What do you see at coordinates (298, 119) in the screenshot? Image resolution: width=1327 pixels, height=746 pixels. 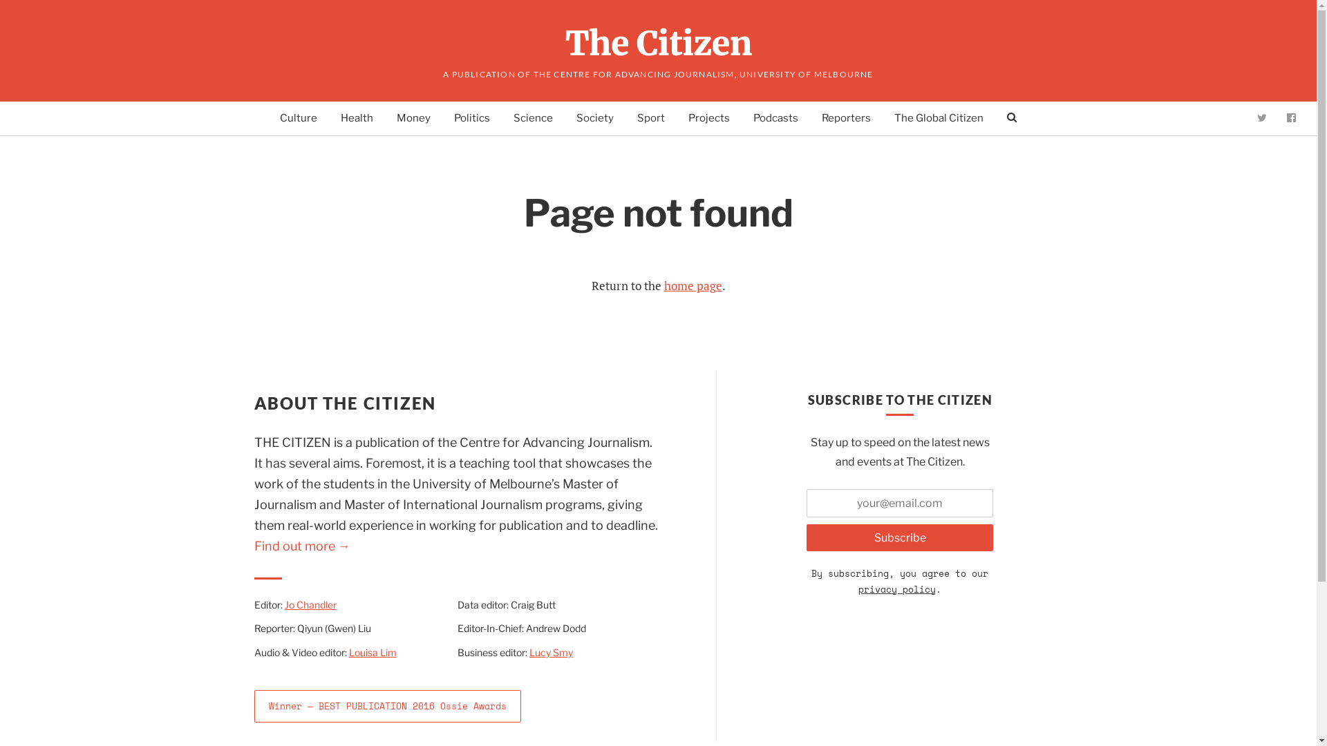 I see `Culture` at bounding box center [298, 119].